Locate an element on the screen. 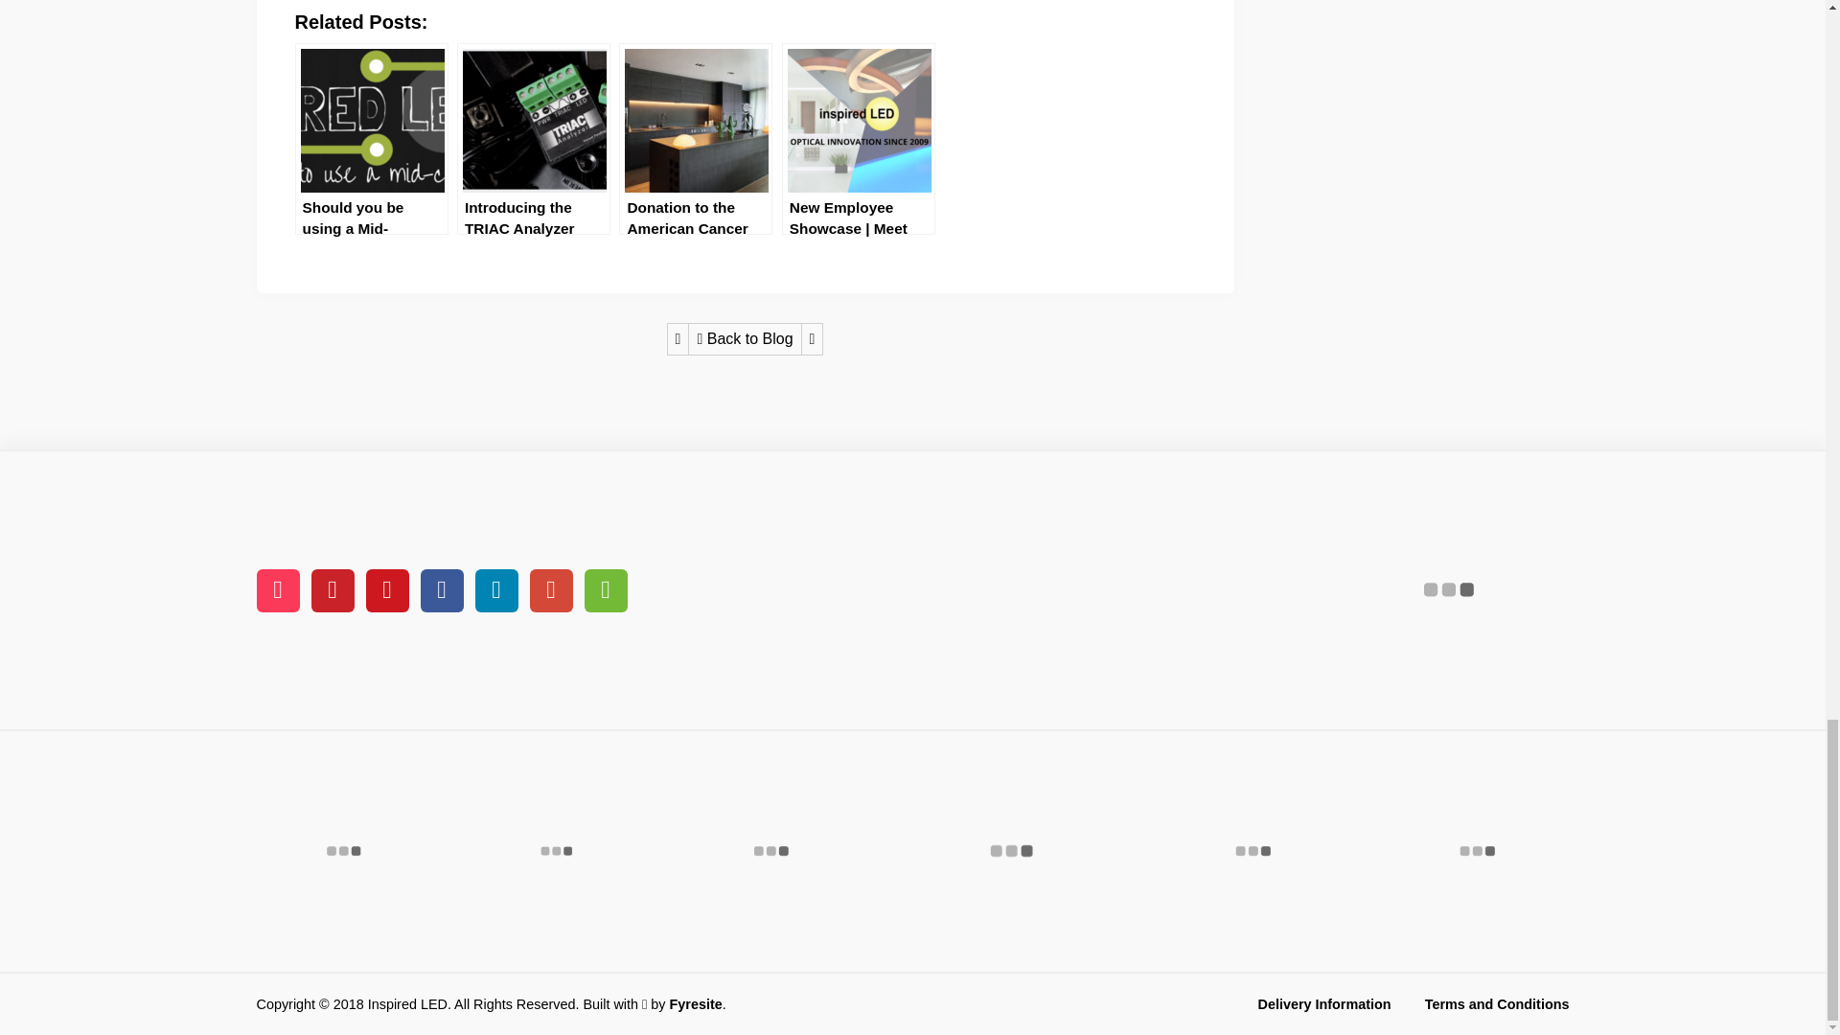 This screenshot has height=1035, width=1840. pinterest is located at coordinates (332, 590).